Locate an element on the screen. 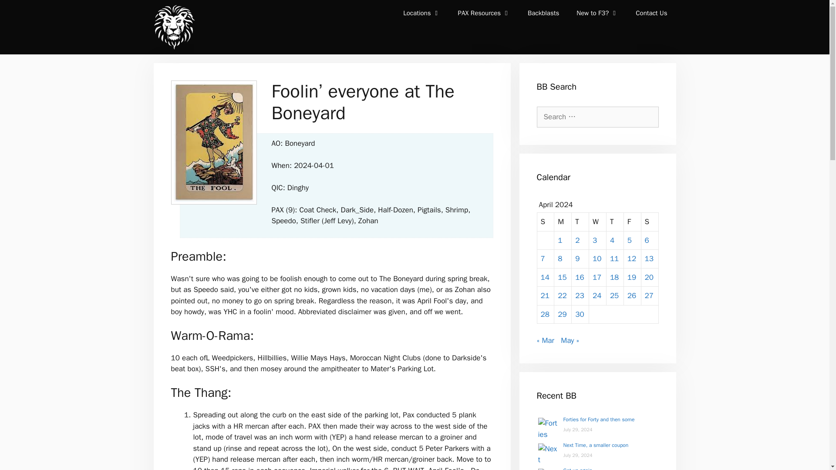 The width and height of the screenshot is (836, 470). Thursday is located at coordinates (615, 222).